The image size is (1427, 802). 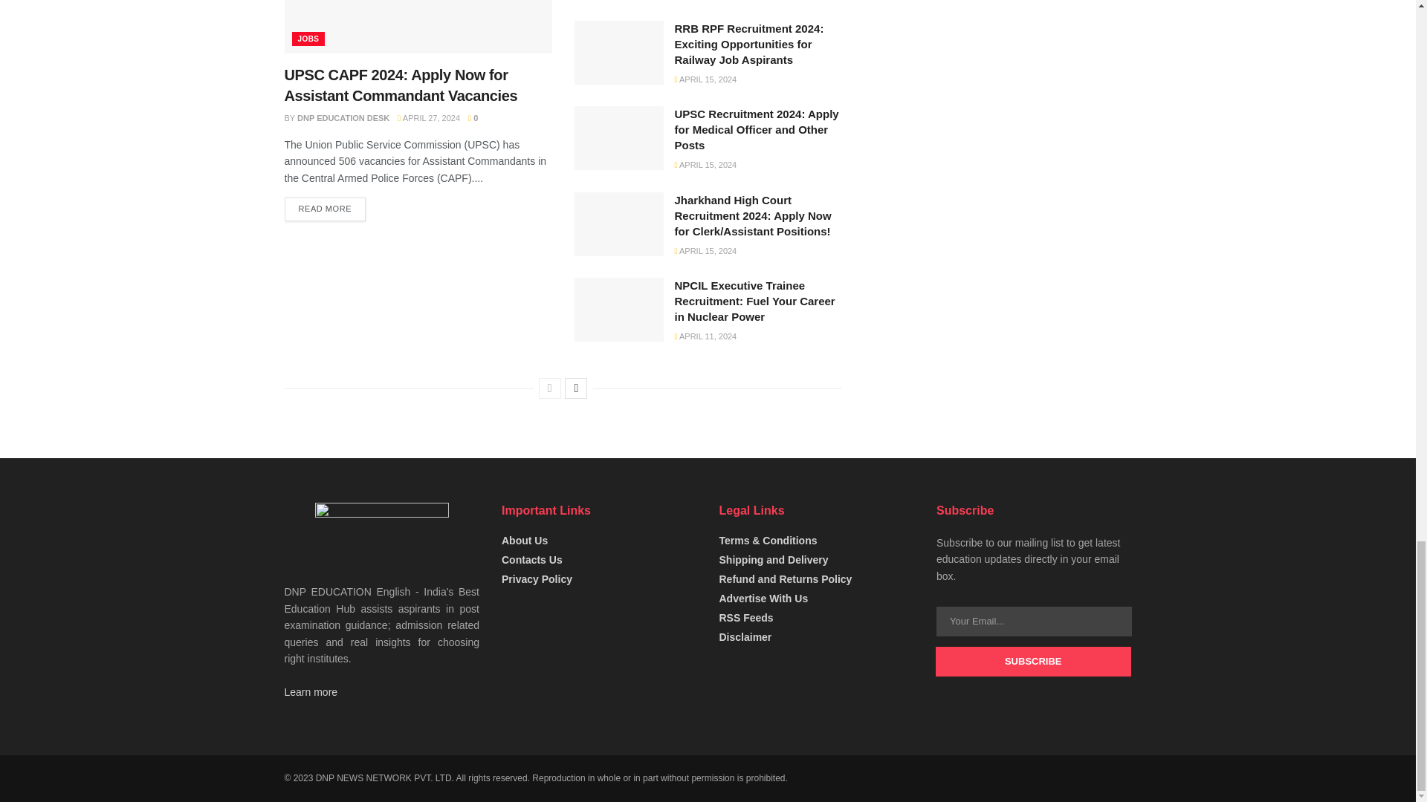 I want to click on Previous, so click(x=550, y=388).